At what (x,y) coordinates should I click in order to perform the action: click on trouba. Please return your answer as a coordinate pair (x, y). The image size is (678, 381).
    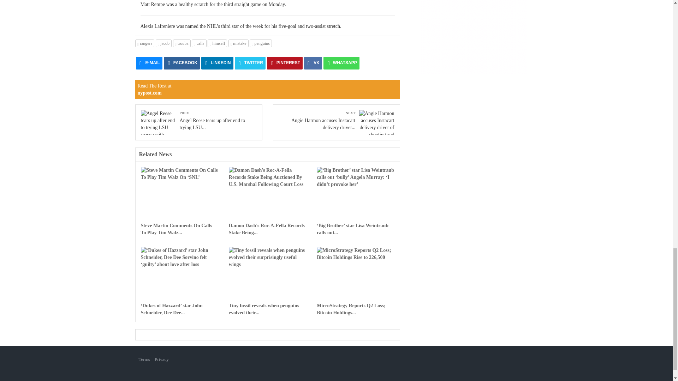
    Looking at the image, I should click on (182, 43).